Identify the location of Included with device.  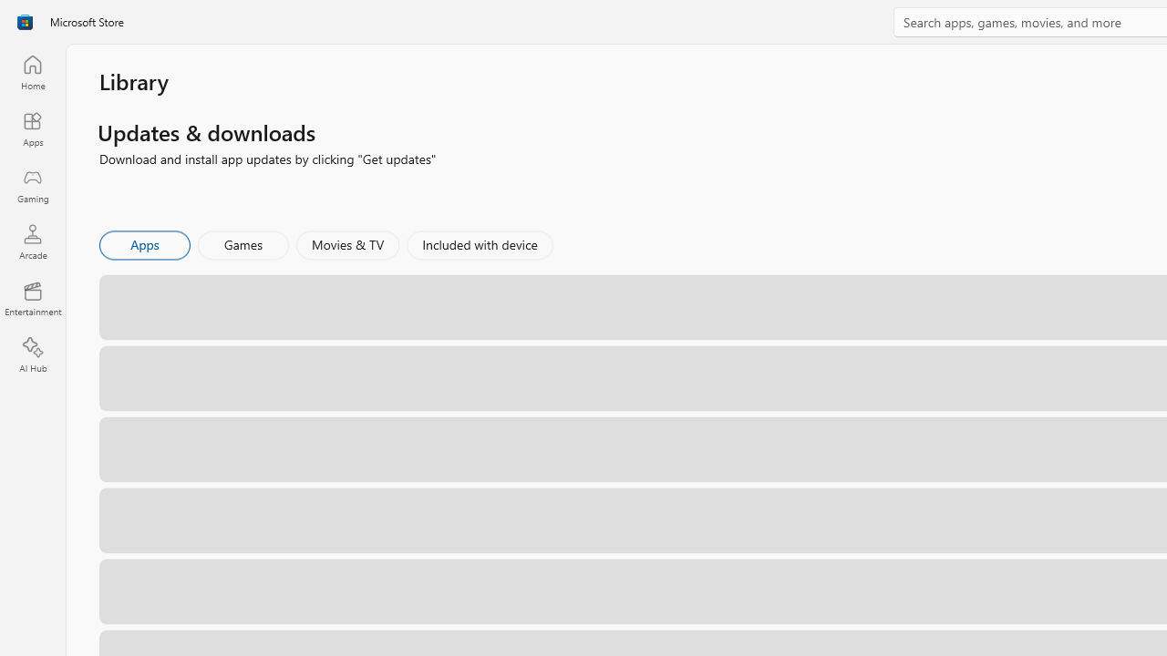
(479, 244).